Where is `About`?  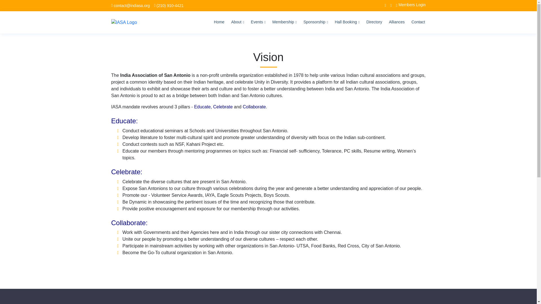 About is located at coordinates (237, 22).